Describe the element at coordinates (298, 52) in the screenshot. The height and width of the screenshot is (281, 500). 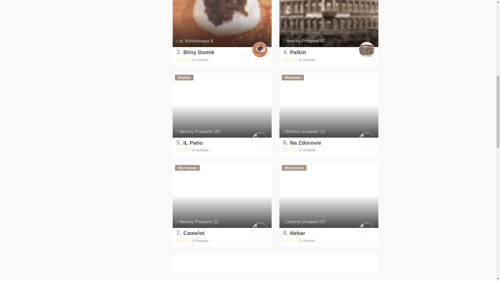
I see `Palkin` at that location.